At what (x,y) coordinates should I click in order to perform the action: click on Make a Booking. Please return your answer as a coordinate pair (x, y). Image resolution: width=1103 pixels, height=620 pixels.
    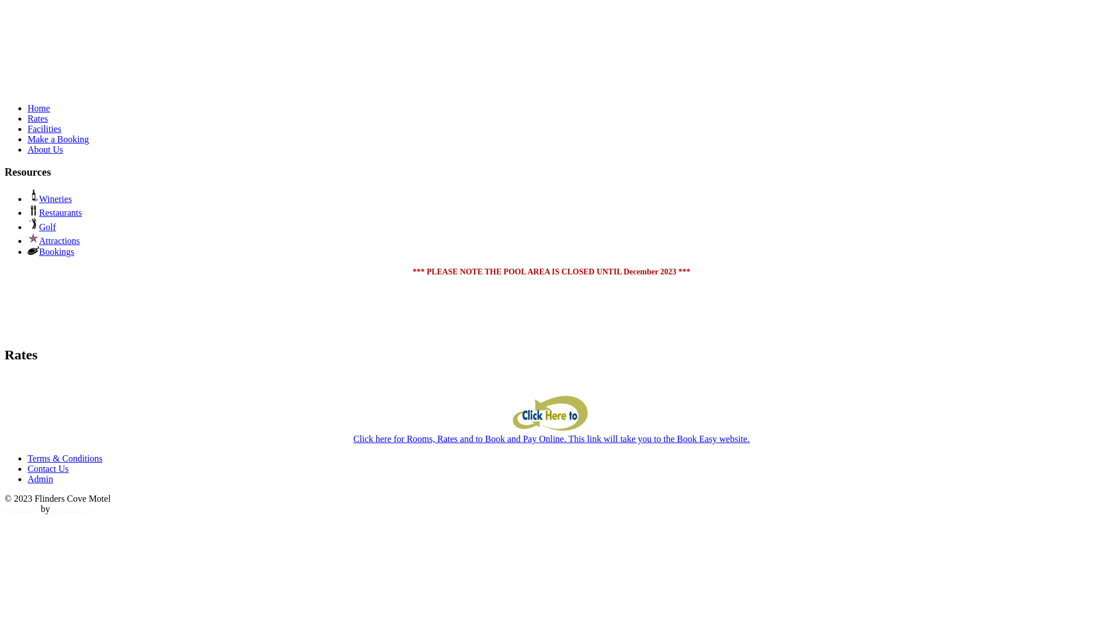
    Looking at the image, I should click on (59, 139).